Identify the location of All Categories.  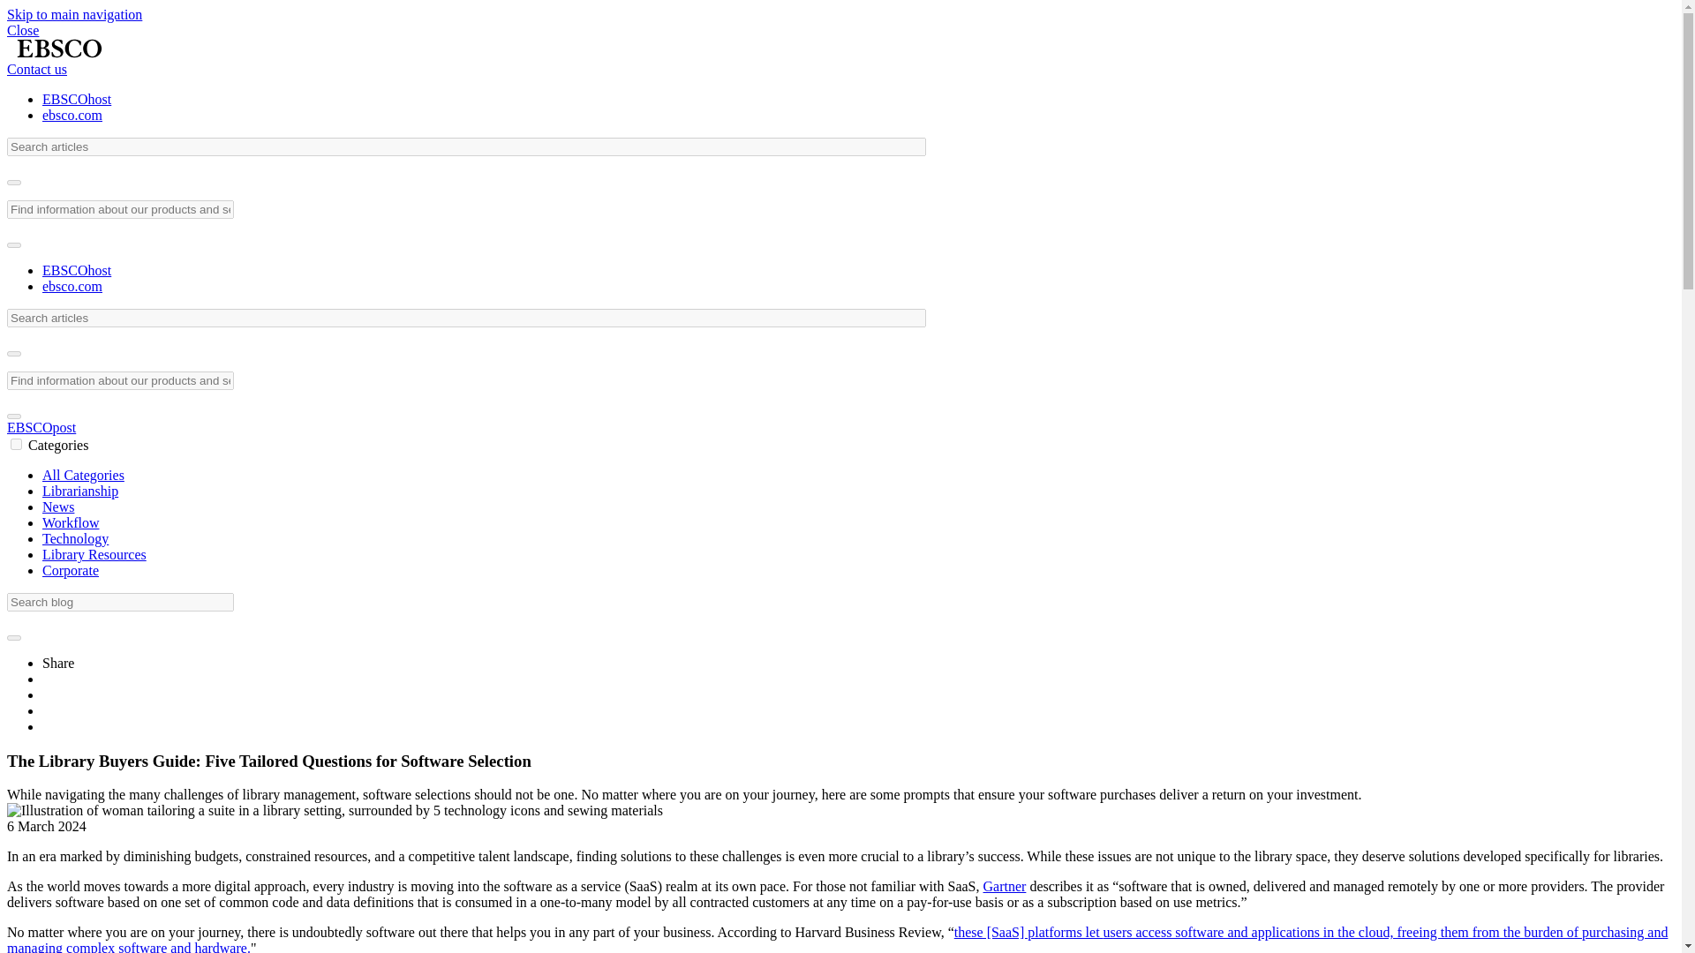
(83, 475).